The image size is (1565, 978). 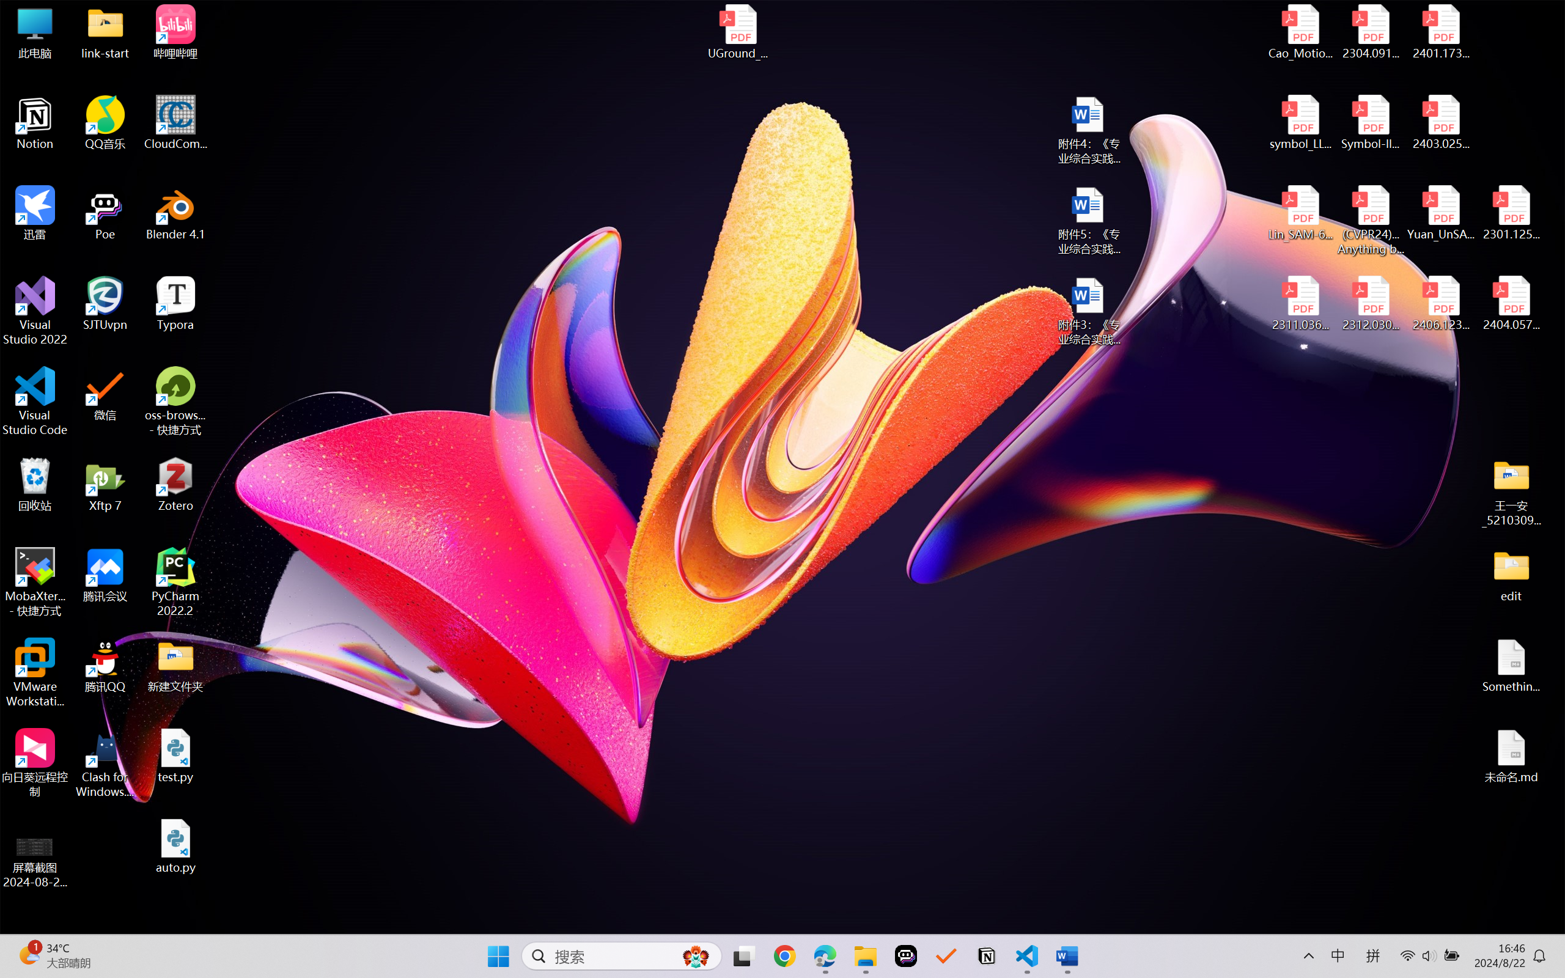 I want to click on auto.py, so click(x=176, y=847).